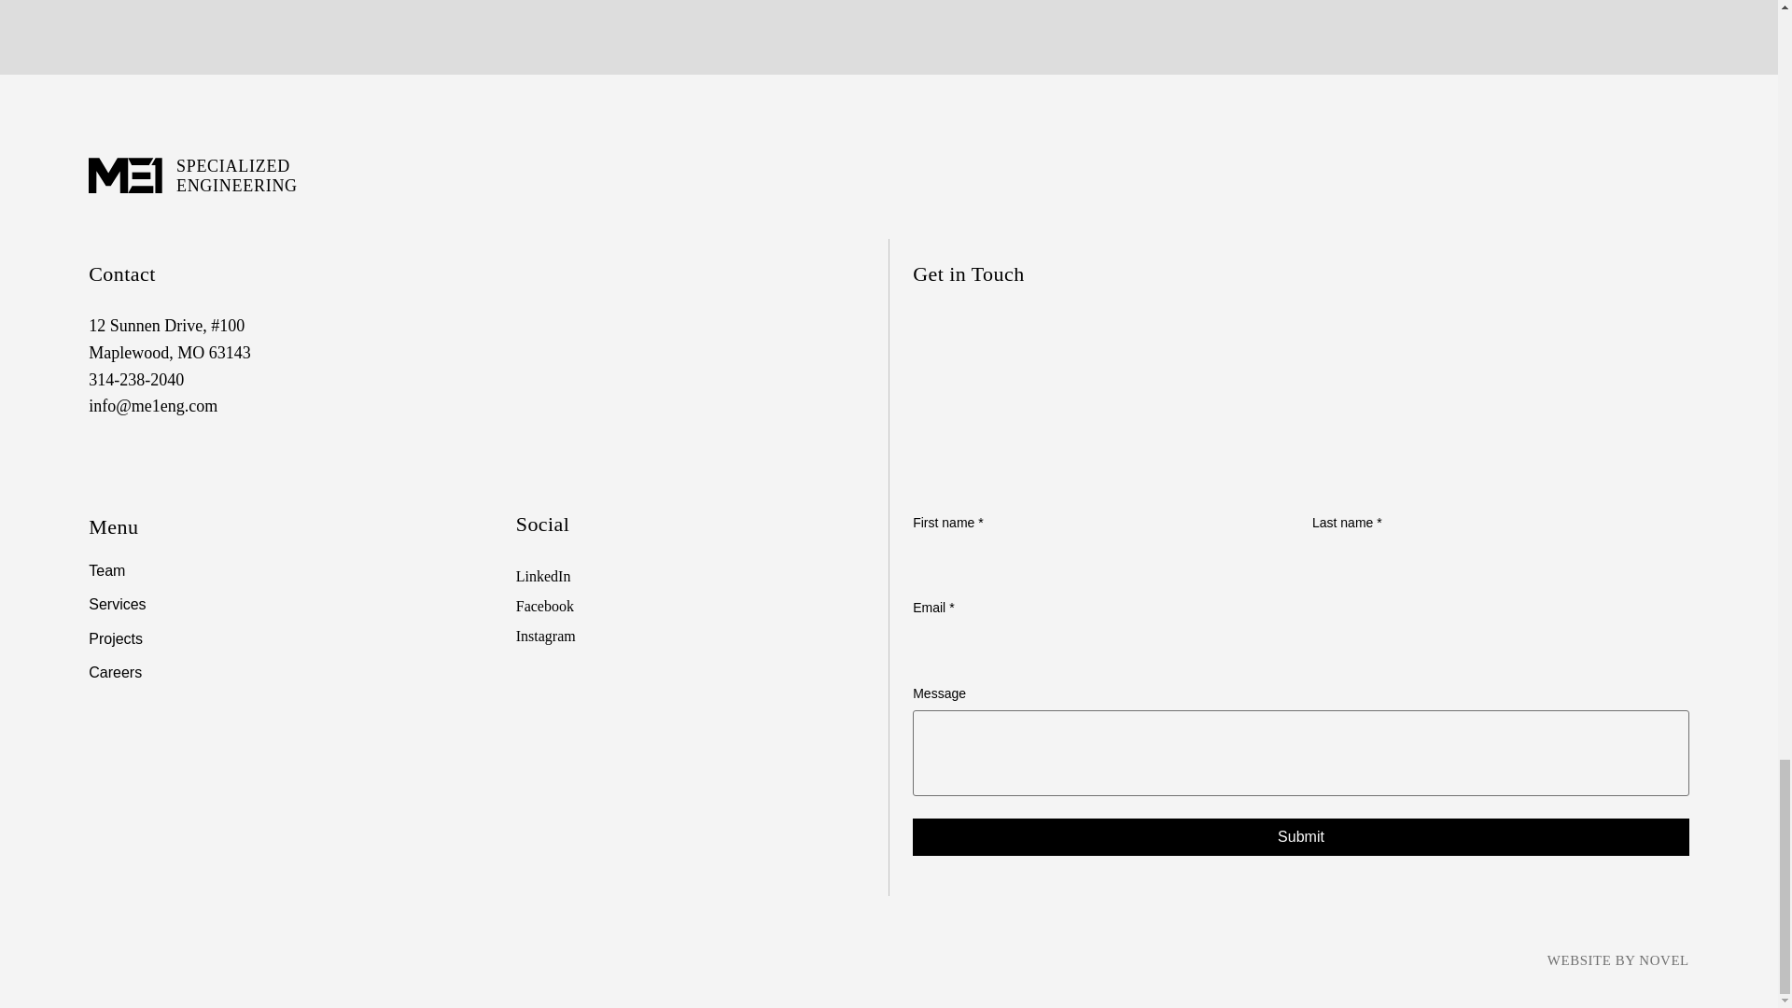 Image resolution: width=1792 pixels, height=1008 pixels. Describe the element at coordinates (544, 606) in the screenshot. I see `Facebook` at that location.